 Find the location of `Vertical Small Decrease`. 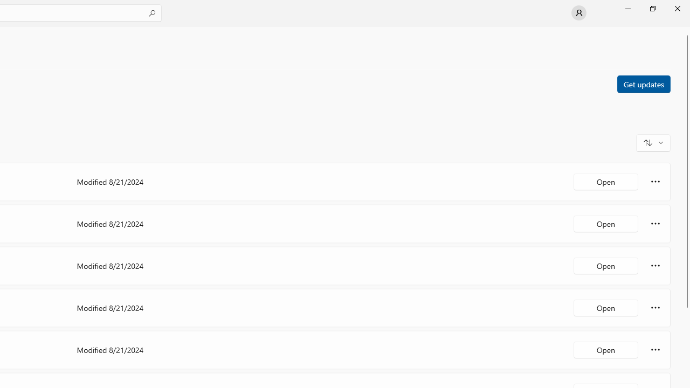

Vertical Small Decrease is located at coordinates (686, 30).